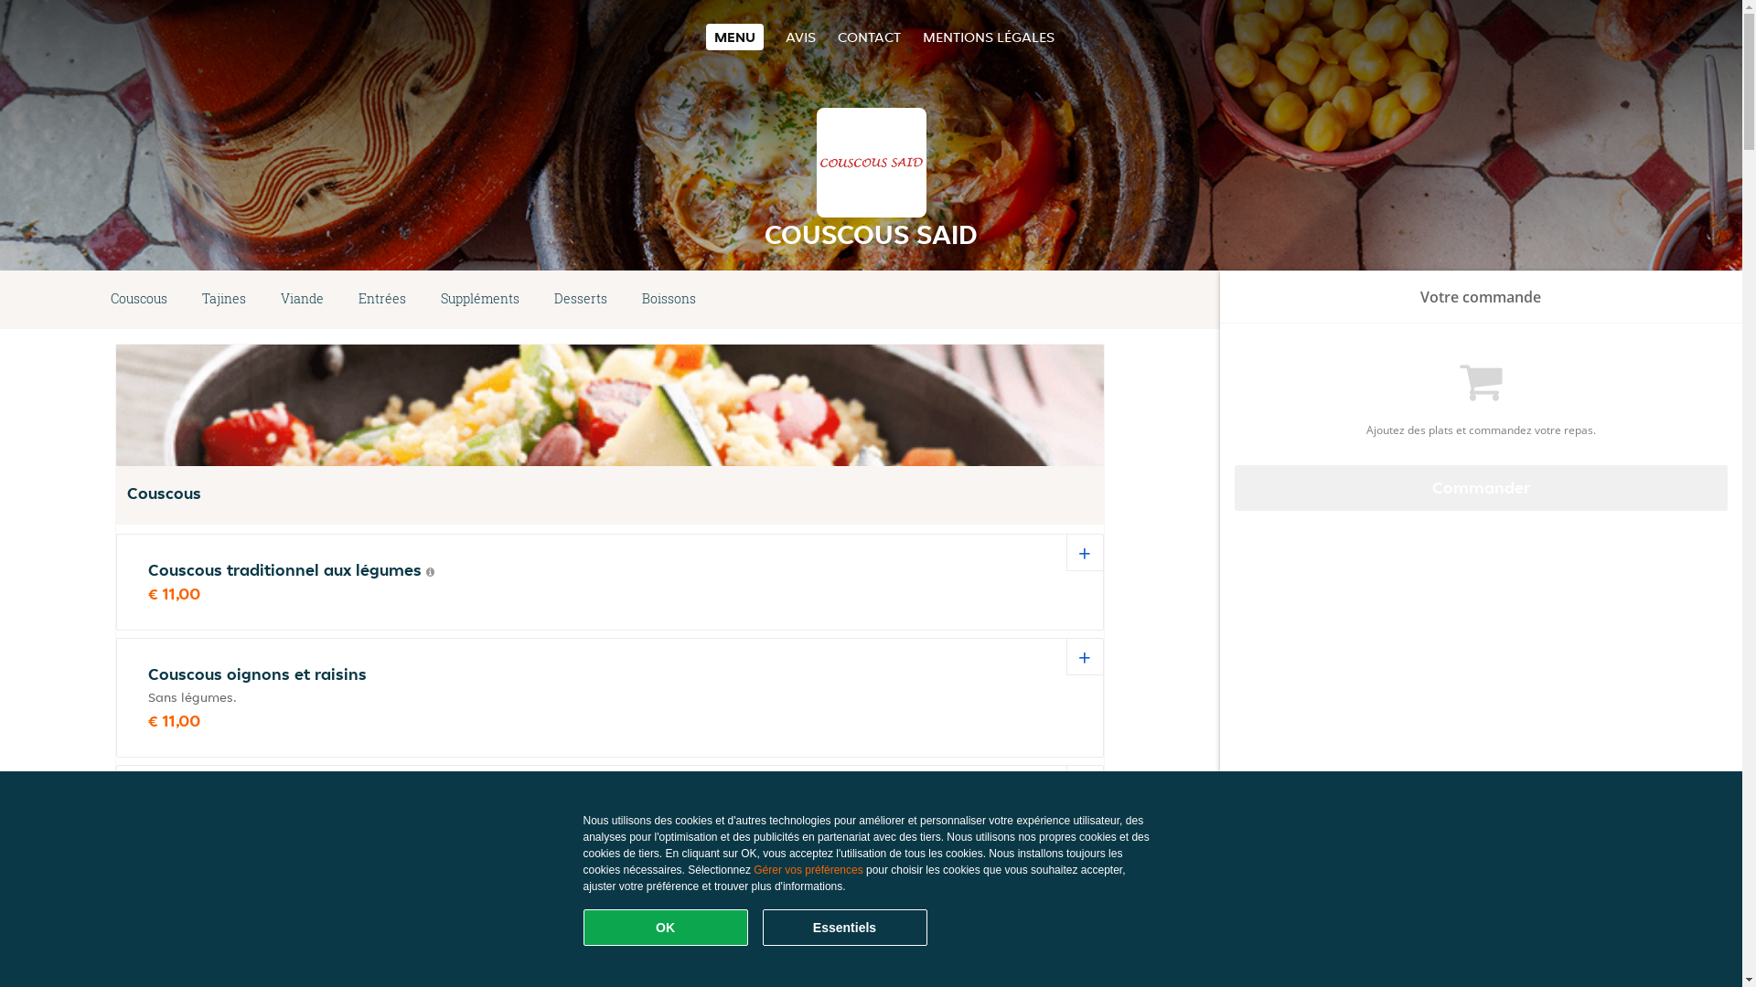 The image size is (1756, 987). What do you see at coordinates (1482, 488) in the screenshot?
I see `Commander` at bounding box center [1482, 488].